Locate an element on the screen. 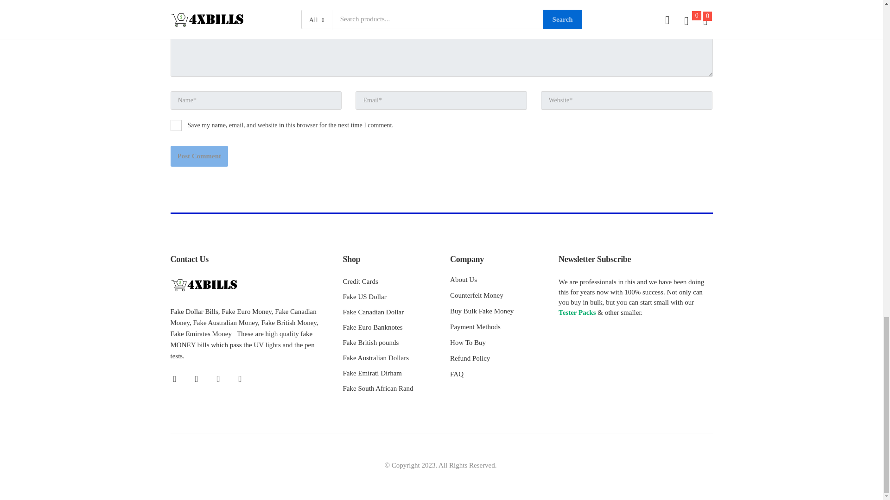  Post Comment is located at coordinates (199, 156).